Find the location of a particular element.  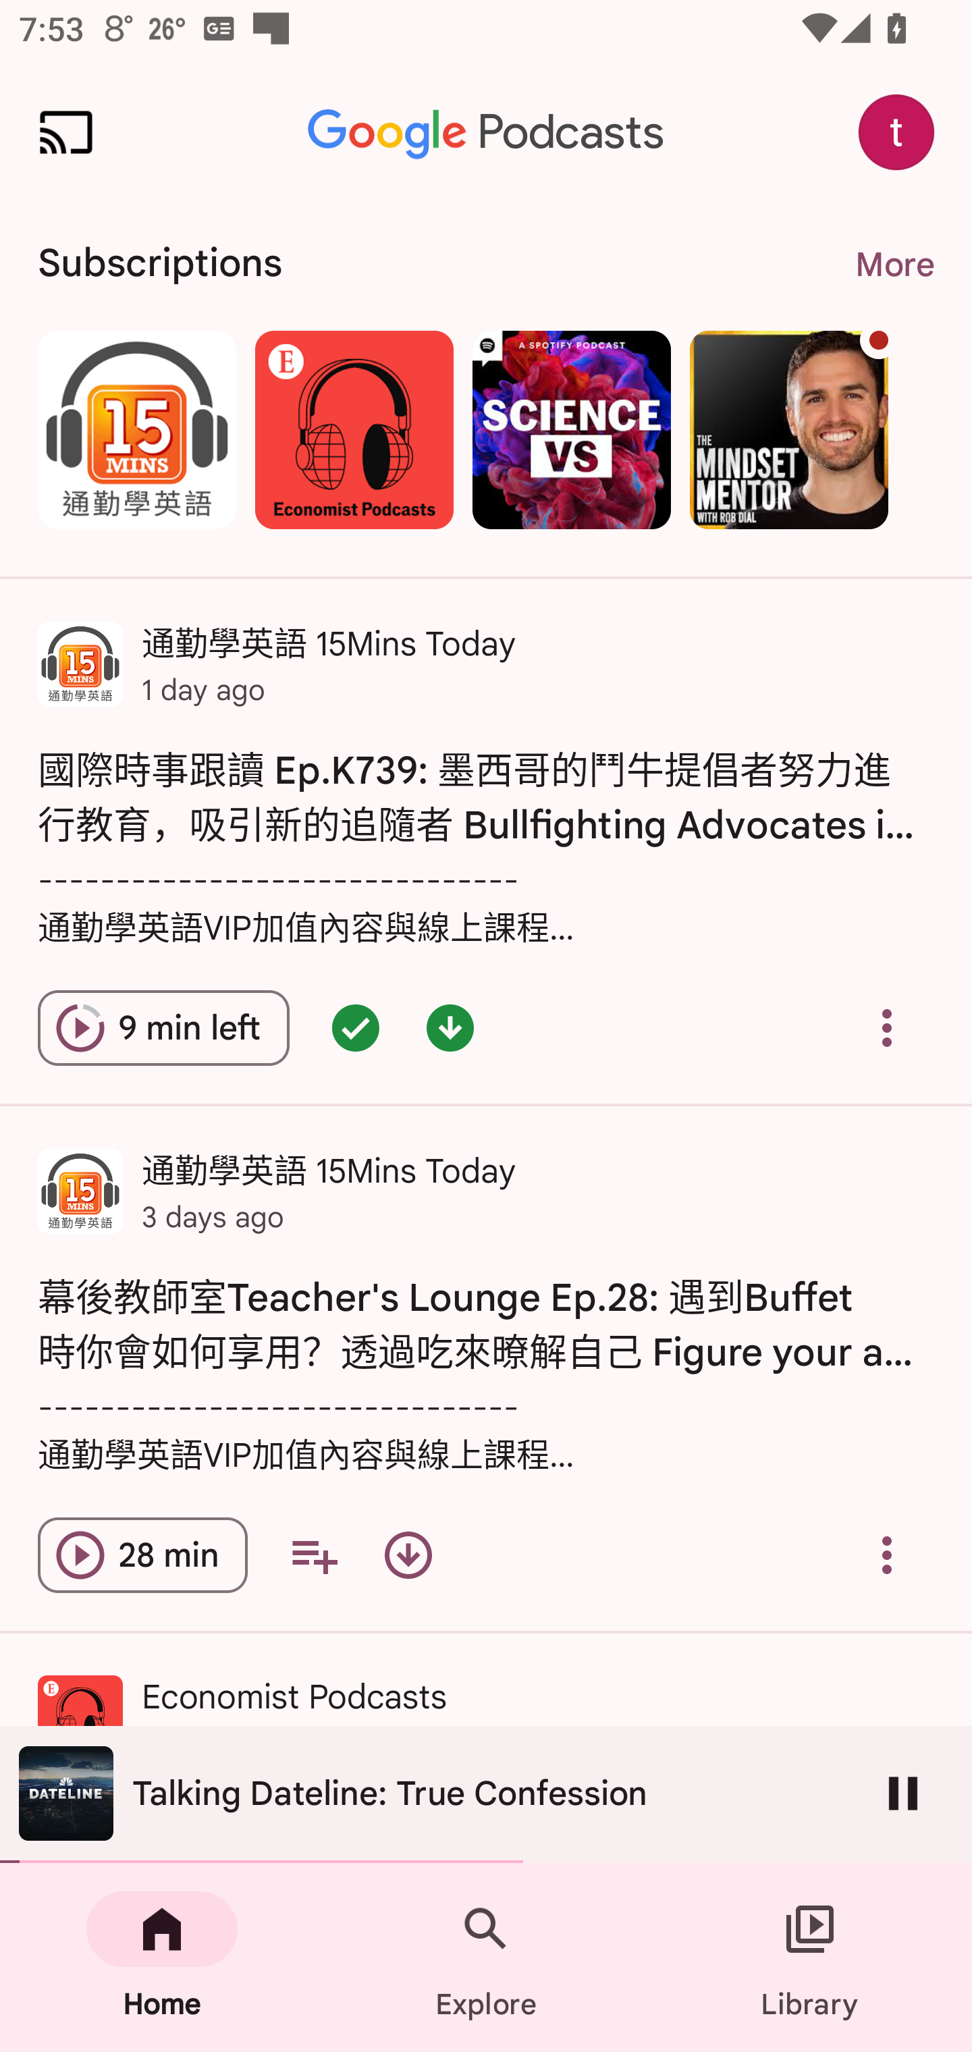

Pause is located at coordinates (903, 1793).